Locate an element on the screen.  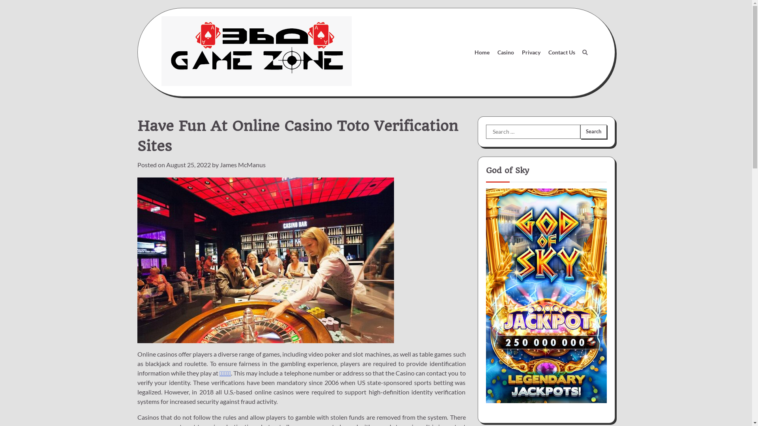
Contact Us is located at coordinates (561, 52).